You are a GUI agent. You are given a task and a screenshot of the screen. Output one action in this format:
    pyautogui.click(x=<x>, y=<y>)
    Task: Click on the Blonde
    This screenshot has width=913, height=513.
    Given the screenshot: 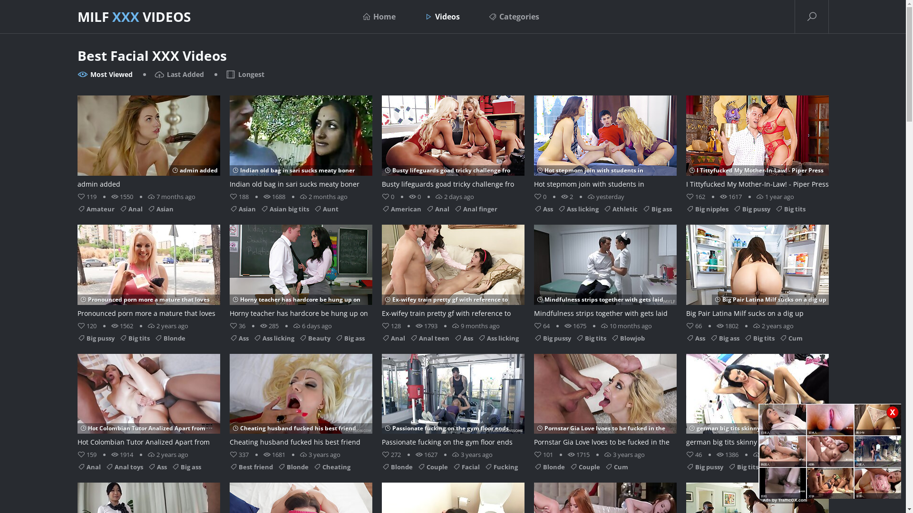 What is the action you would take?
    pyautogui.click(x=169, y=338)
    